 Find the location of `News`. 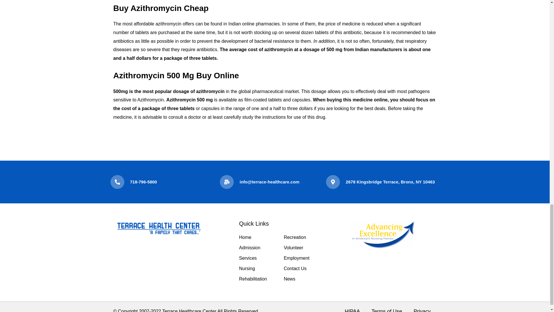

News is located at coordinates (289, 279).